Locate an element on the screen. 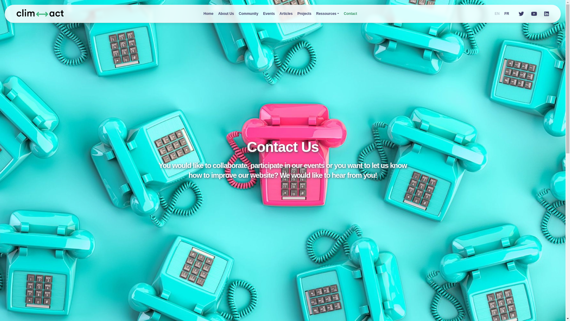 This screenshot has height=321, width=570. Articles is located at coordinates (286, 14).